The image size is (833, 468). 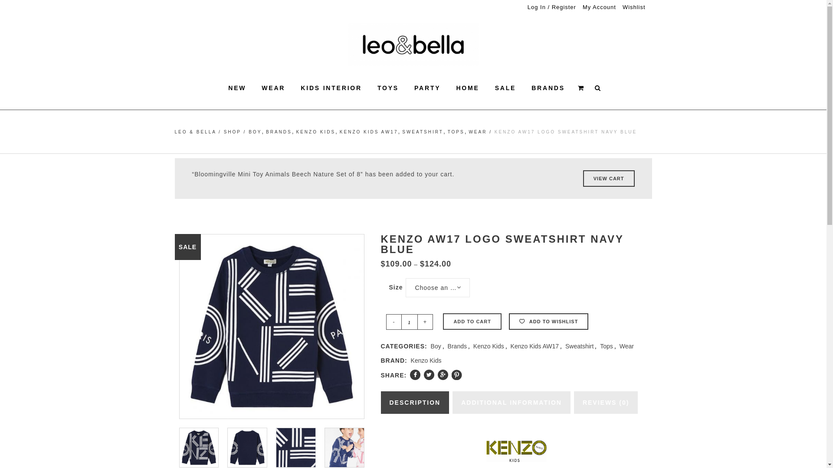 I want to click on NEW, so click(x=237, y=88).